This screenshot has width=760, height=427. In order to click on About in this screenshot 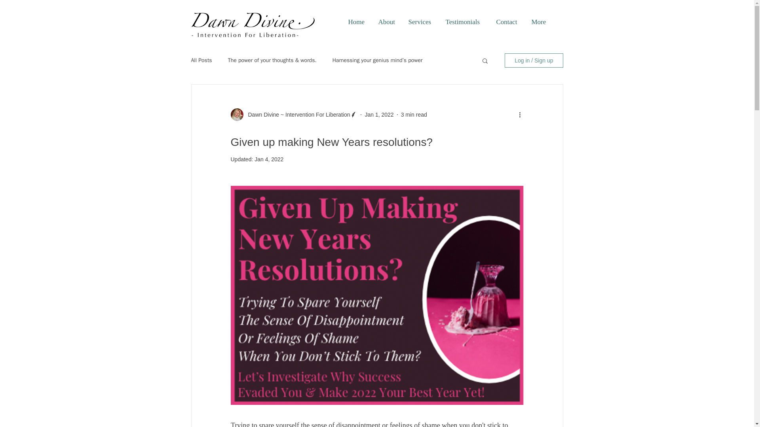, I will do `click(387, 22)`.